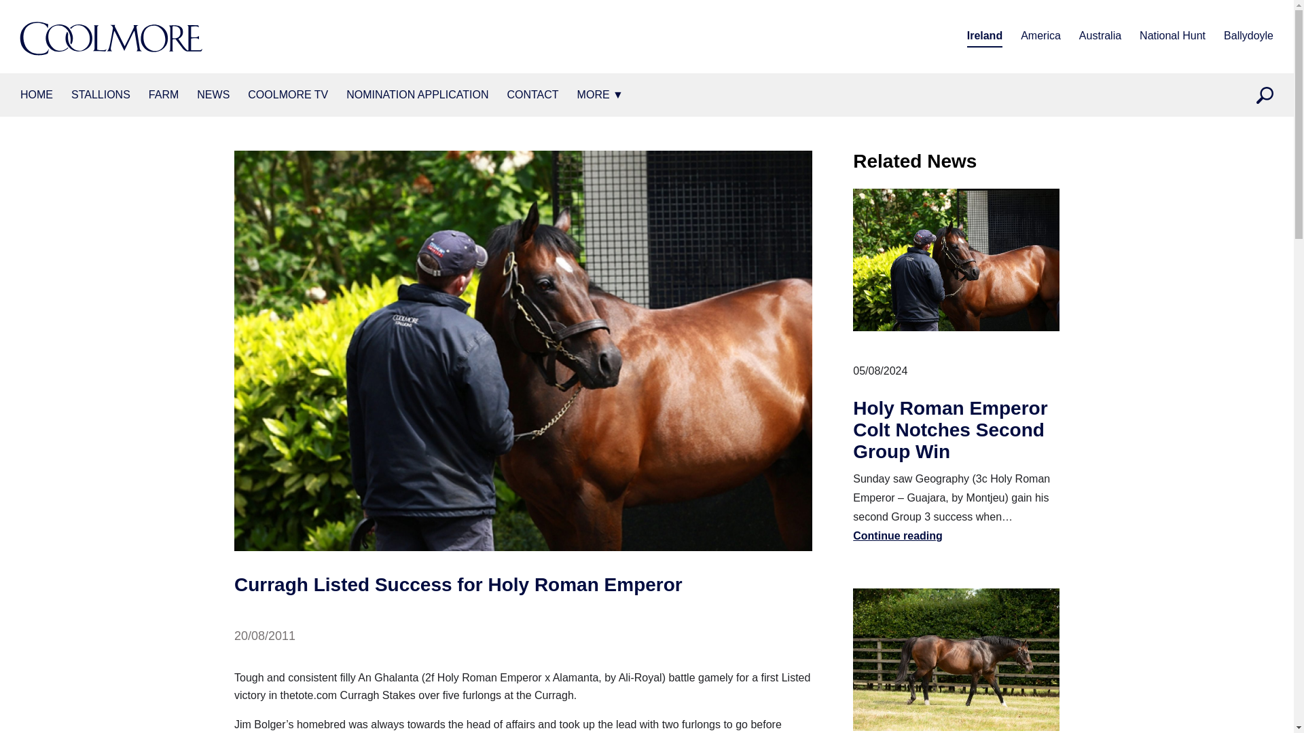 The height and width of the screenshot is (733, 1304). I want to click on NOMINATION APPLICATION, so click(417, 95).